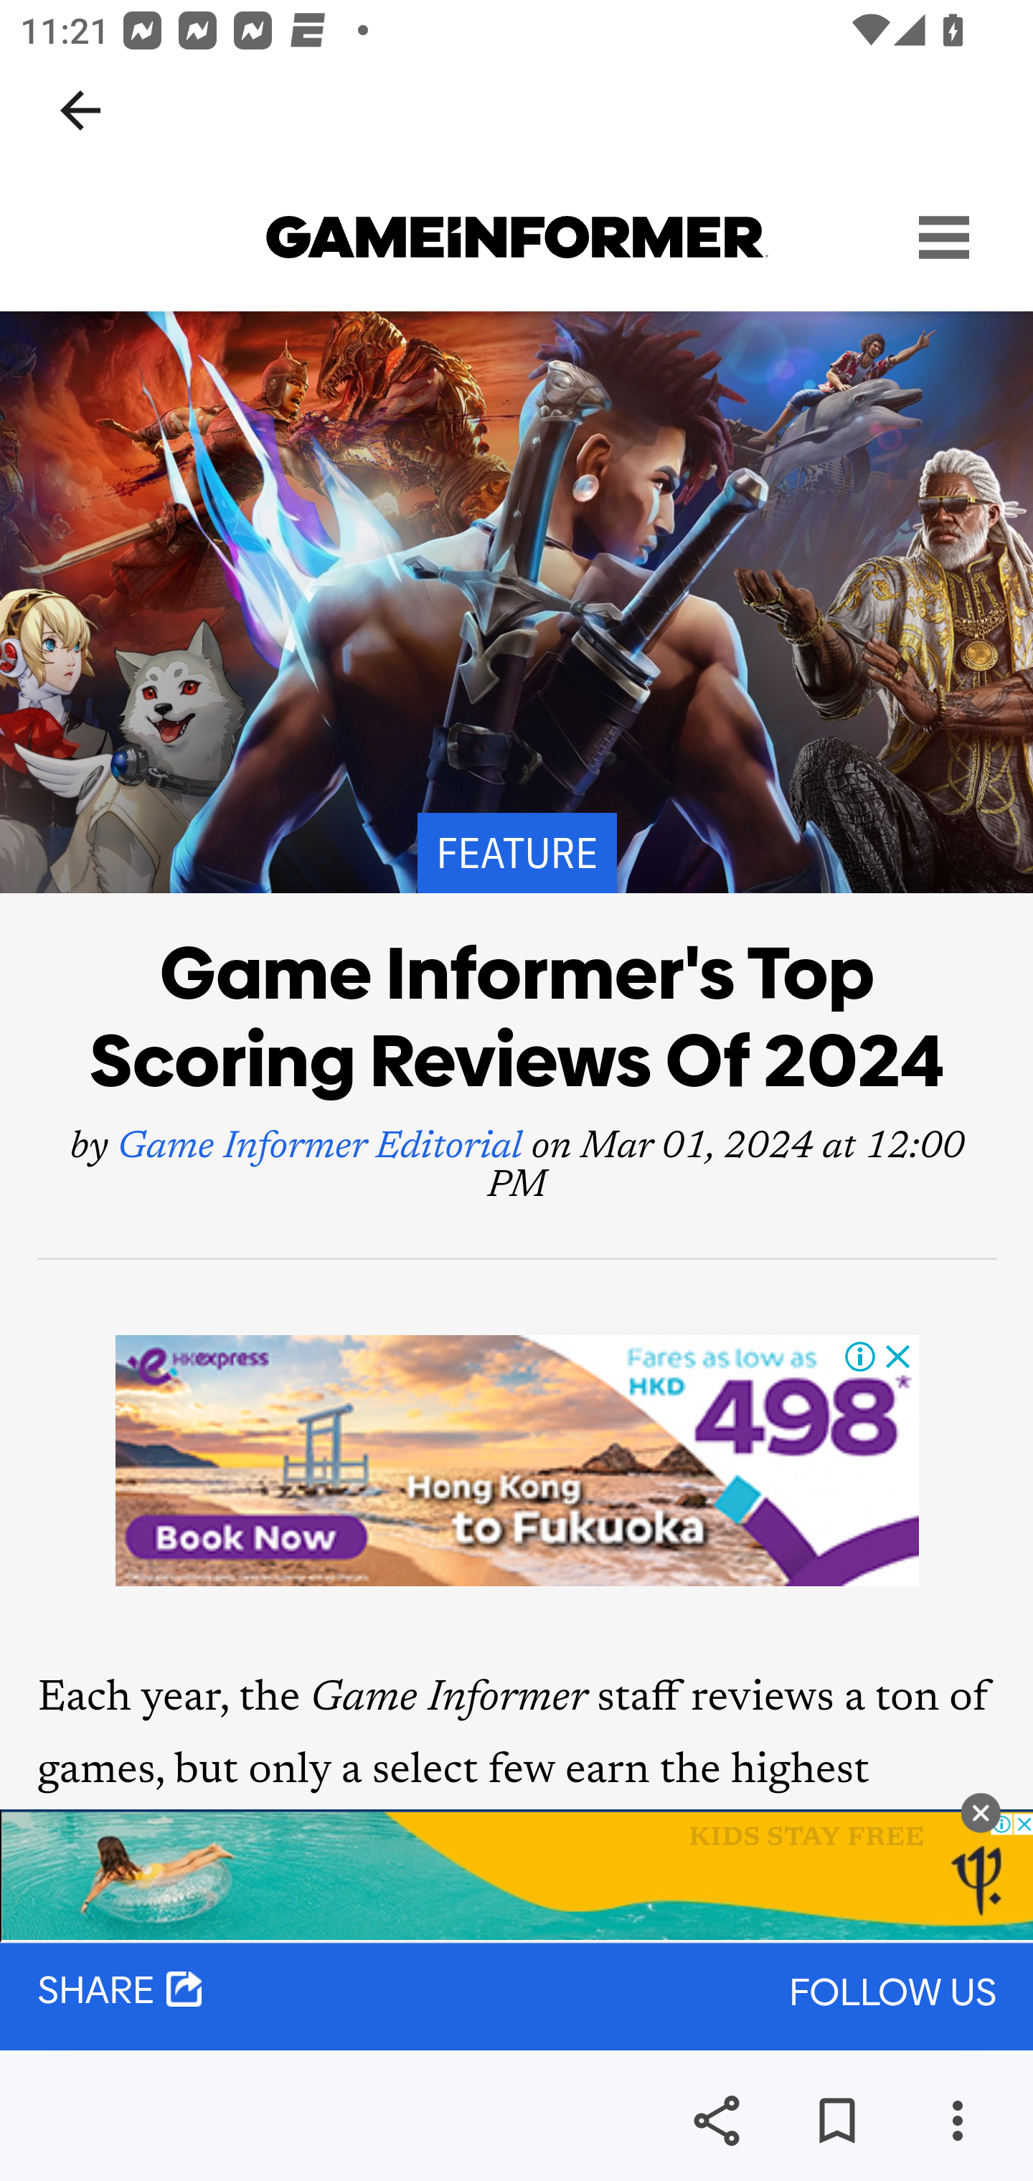  I want to click on Save for later, so click(836, 2121).